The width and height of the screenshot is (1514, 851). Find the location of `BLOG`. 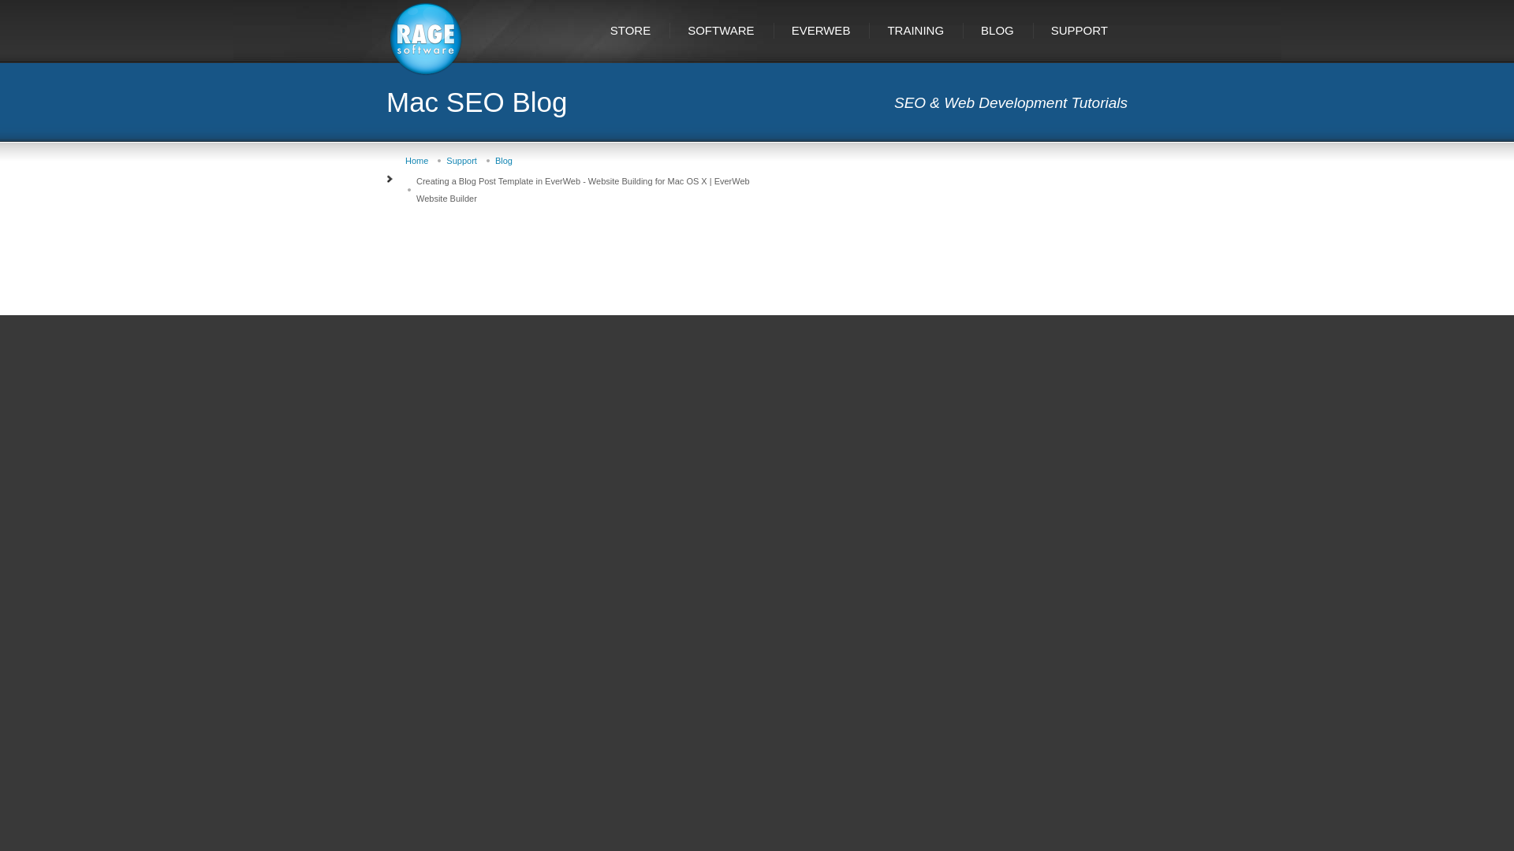

BLOG is located at coordinates (998, 30).